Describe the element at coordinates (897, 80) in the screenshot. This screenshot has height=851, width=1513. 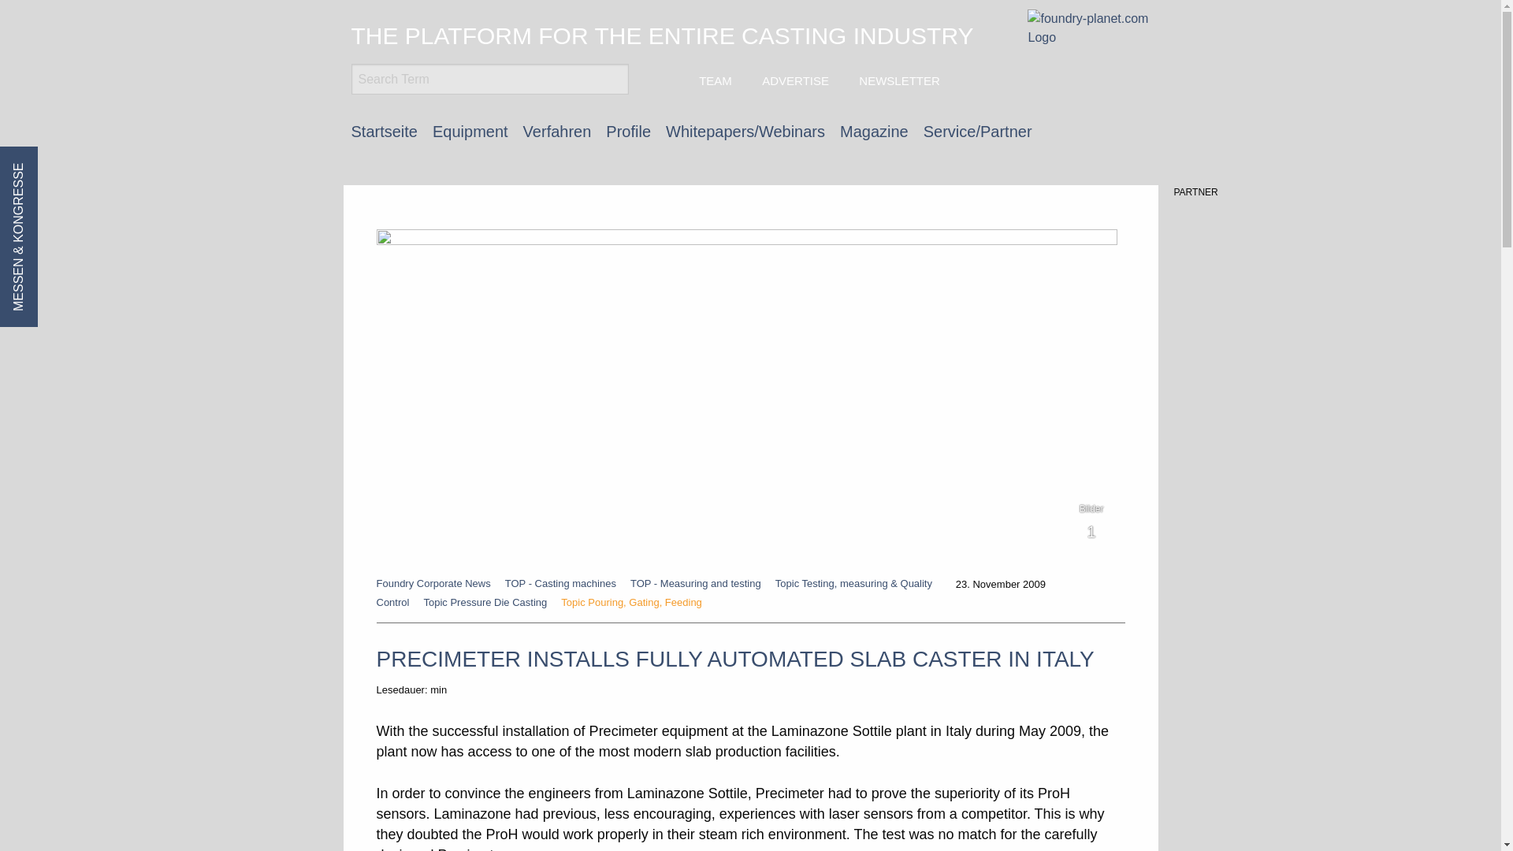
I see `Newsletter` at that location.